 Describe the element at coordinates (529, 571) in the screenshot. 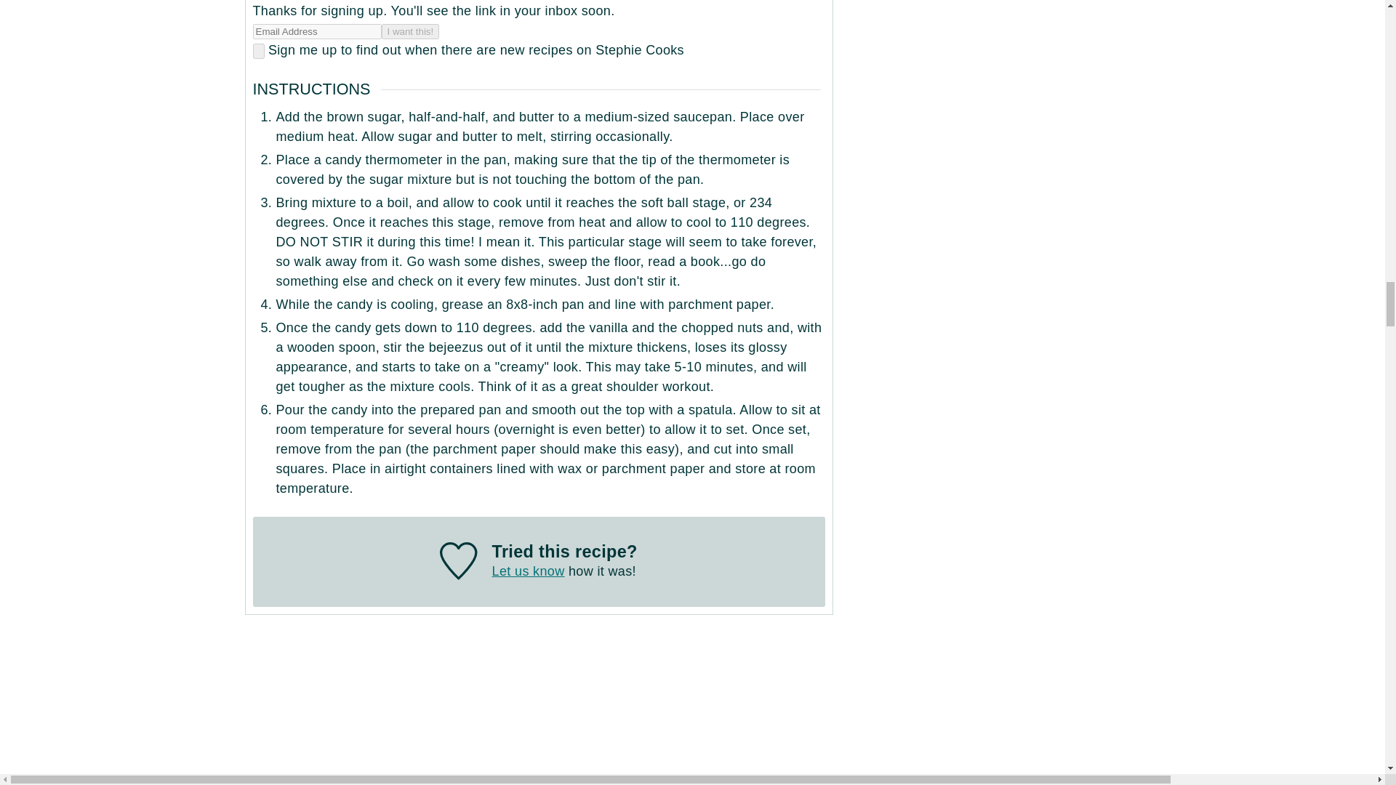

I see `Let us know` at that location.